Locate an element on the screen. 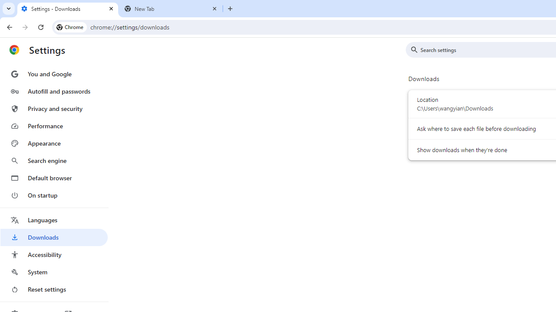 The image size is (556, 312). Performance is located at coordinates (54, 126).